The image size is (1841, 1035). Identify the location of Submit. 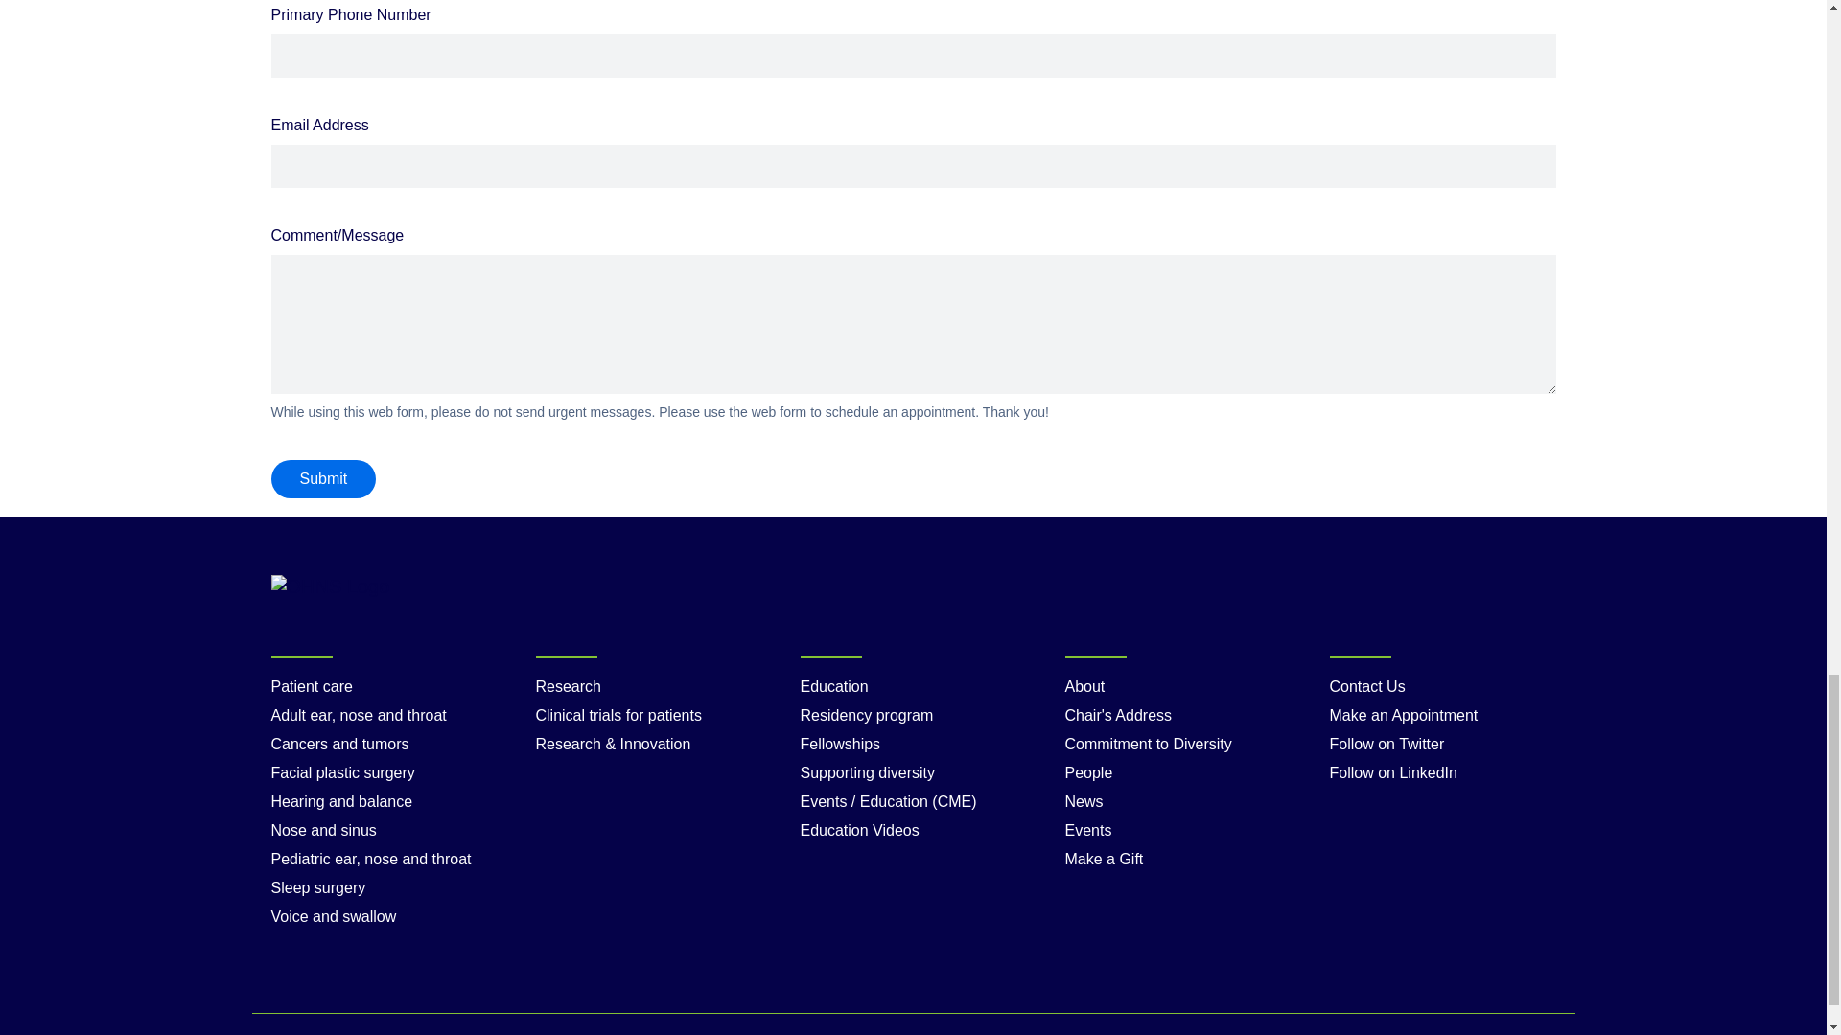
(322, 478).